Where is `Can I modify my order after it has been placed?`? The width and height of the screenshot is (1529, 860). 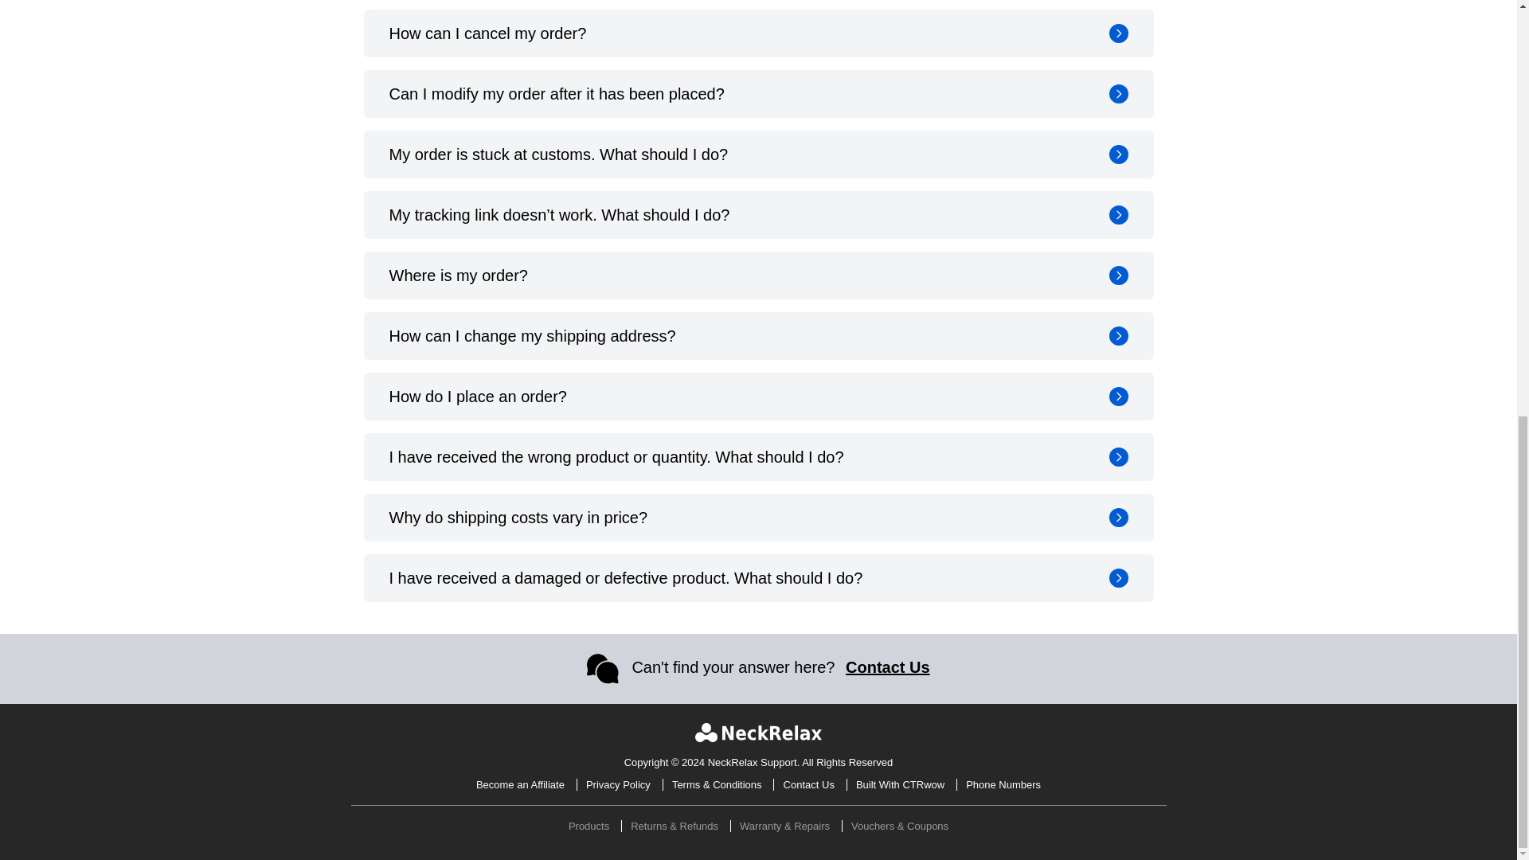 Can I modify my order after it has been placed? is located at coordinates (758, 93).